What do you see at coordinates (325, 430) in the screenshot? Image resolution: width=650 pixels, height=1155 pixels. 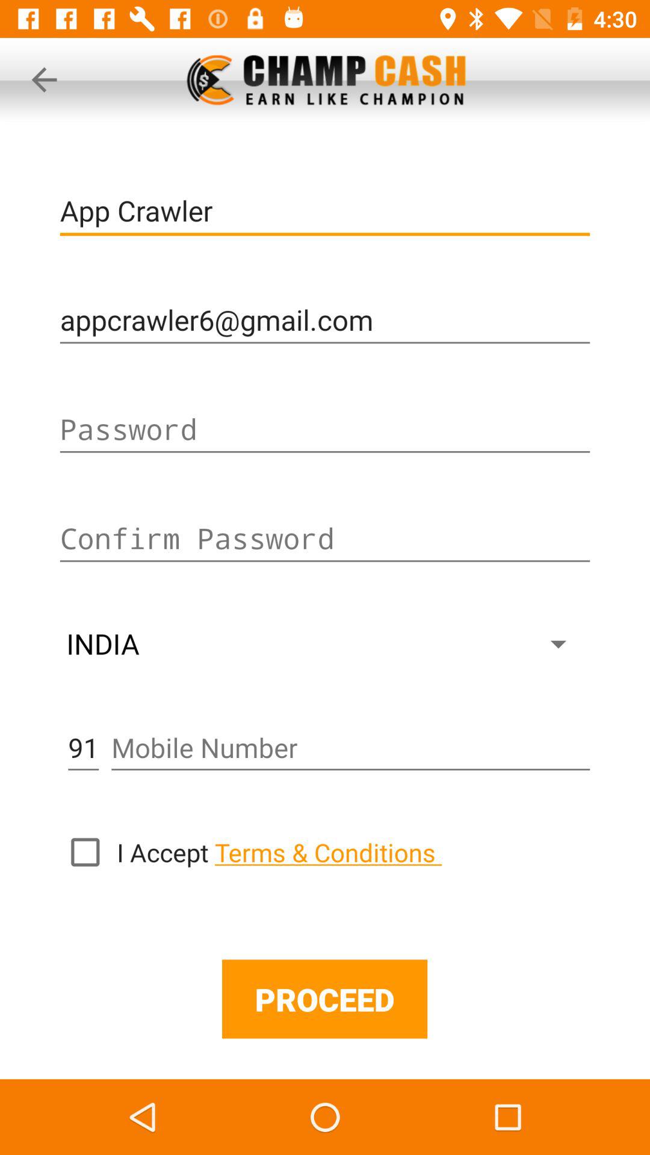 I see `input password` at bounding box center [325, 430].